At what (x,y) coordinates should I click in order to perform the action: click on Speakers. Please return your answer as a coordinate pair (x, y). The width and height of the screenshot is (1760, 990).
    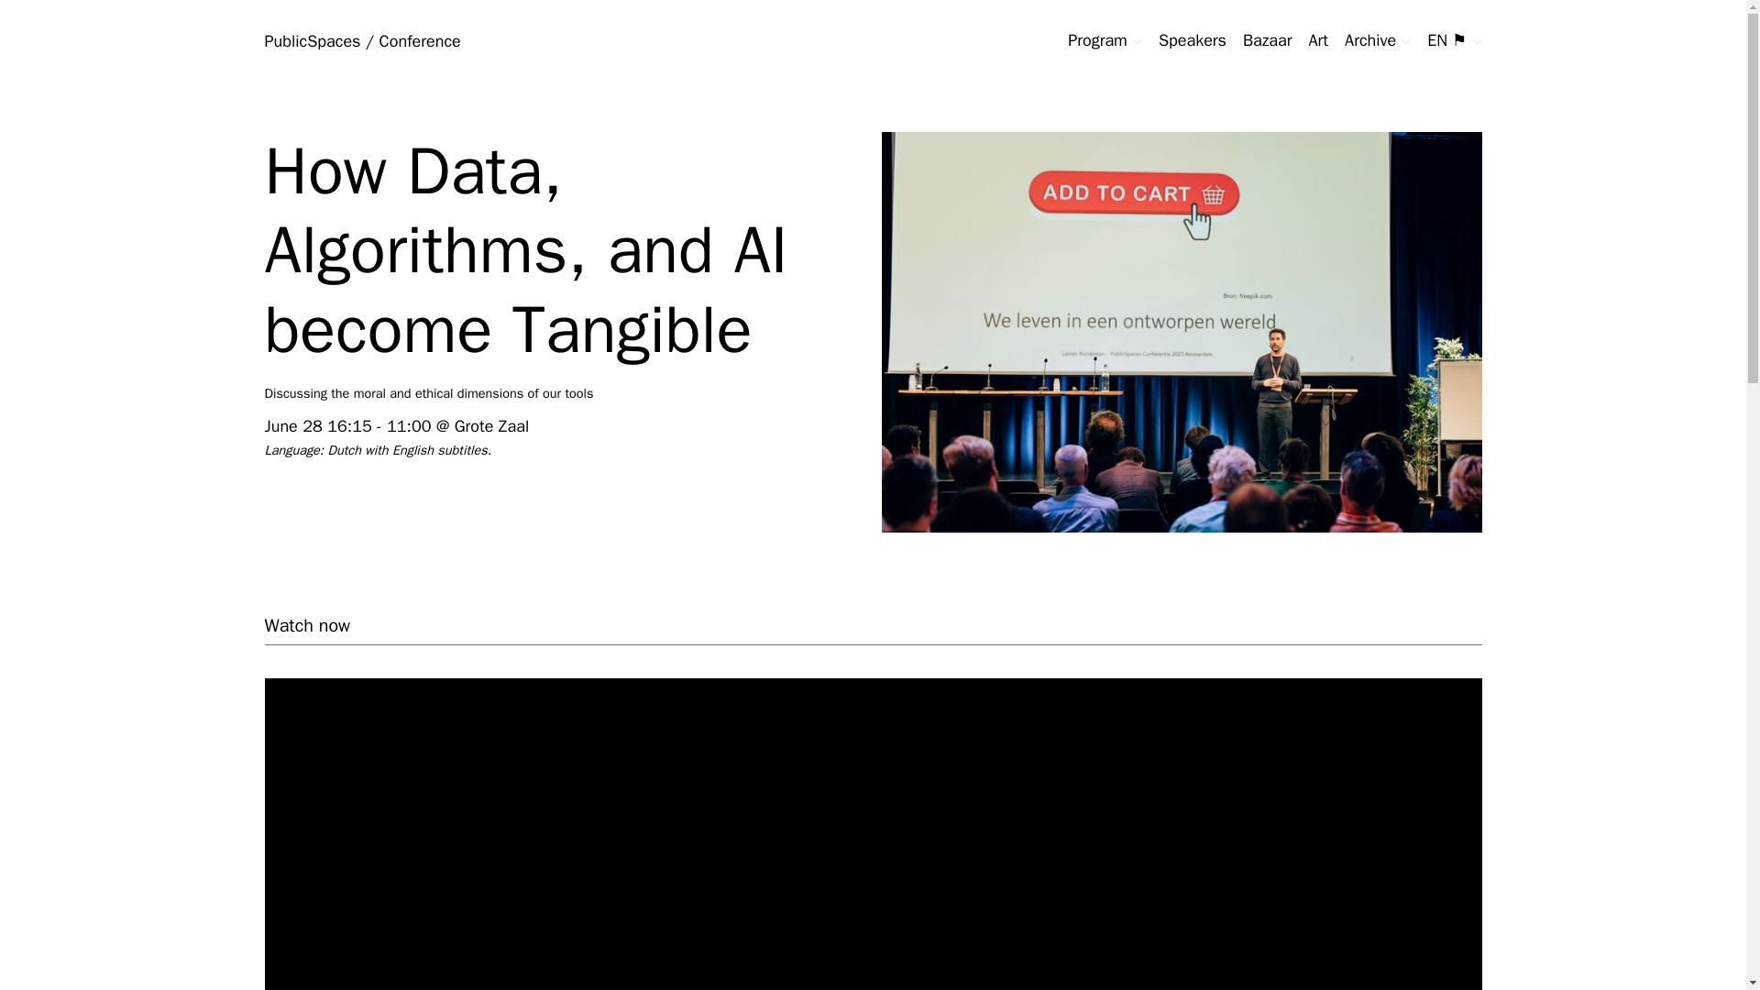
    Looking at the image, I should click on (1192, 40).